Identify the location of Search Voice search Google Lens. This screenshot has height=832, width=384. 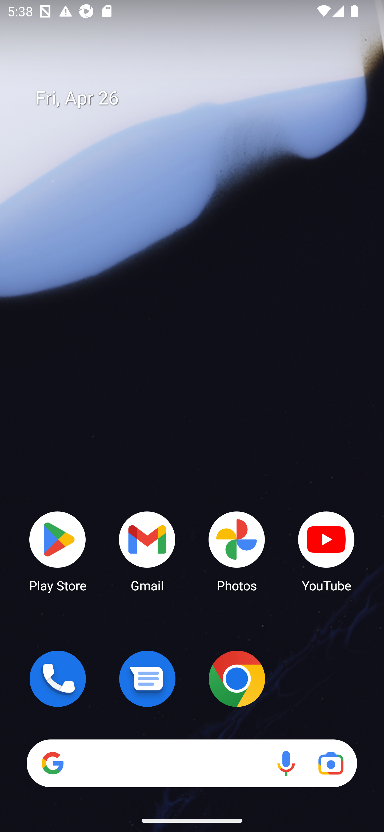
(192, 763).